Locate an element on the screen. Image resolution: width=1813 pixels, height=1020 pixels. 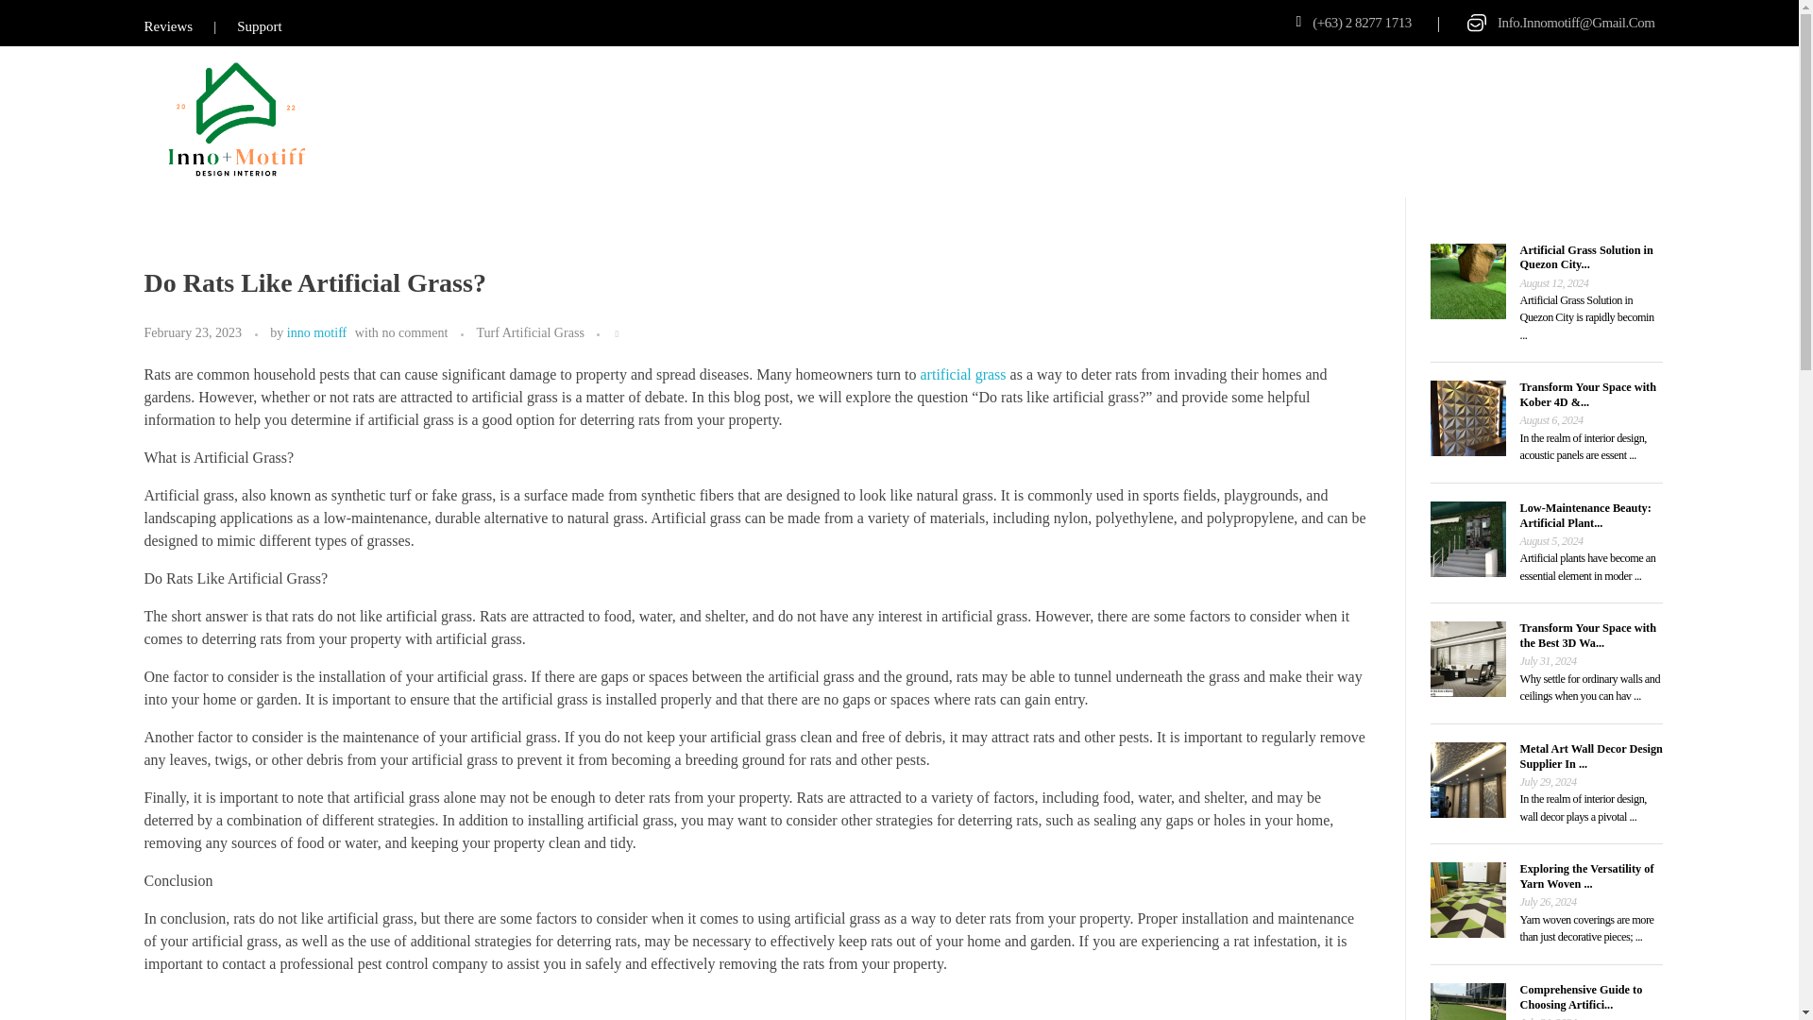
Comprehensive Guide to Choosing Artifici... is located at coordinates (1581, 997).